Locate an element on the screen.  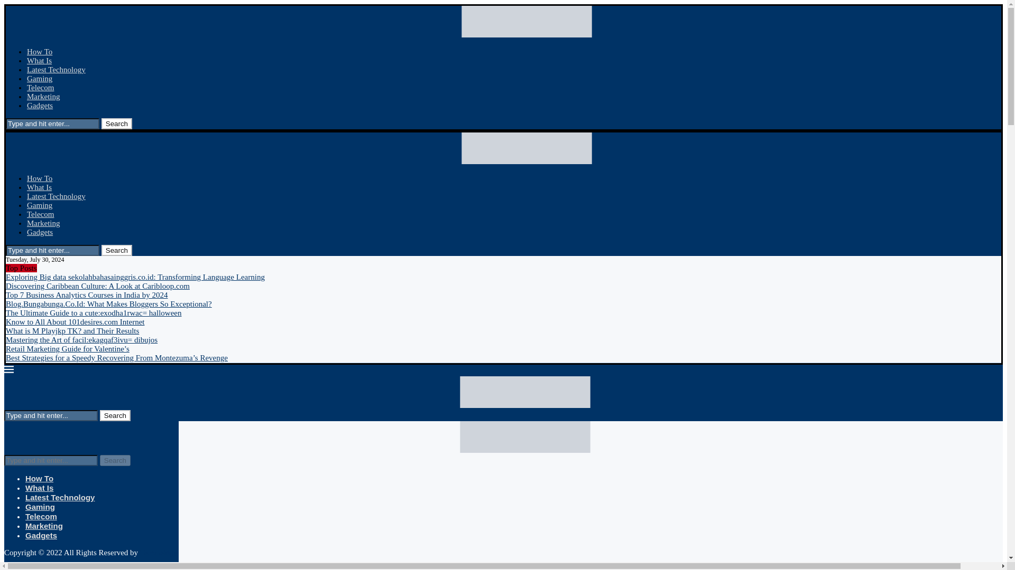
Marketing is located at coordinates (43, 96).